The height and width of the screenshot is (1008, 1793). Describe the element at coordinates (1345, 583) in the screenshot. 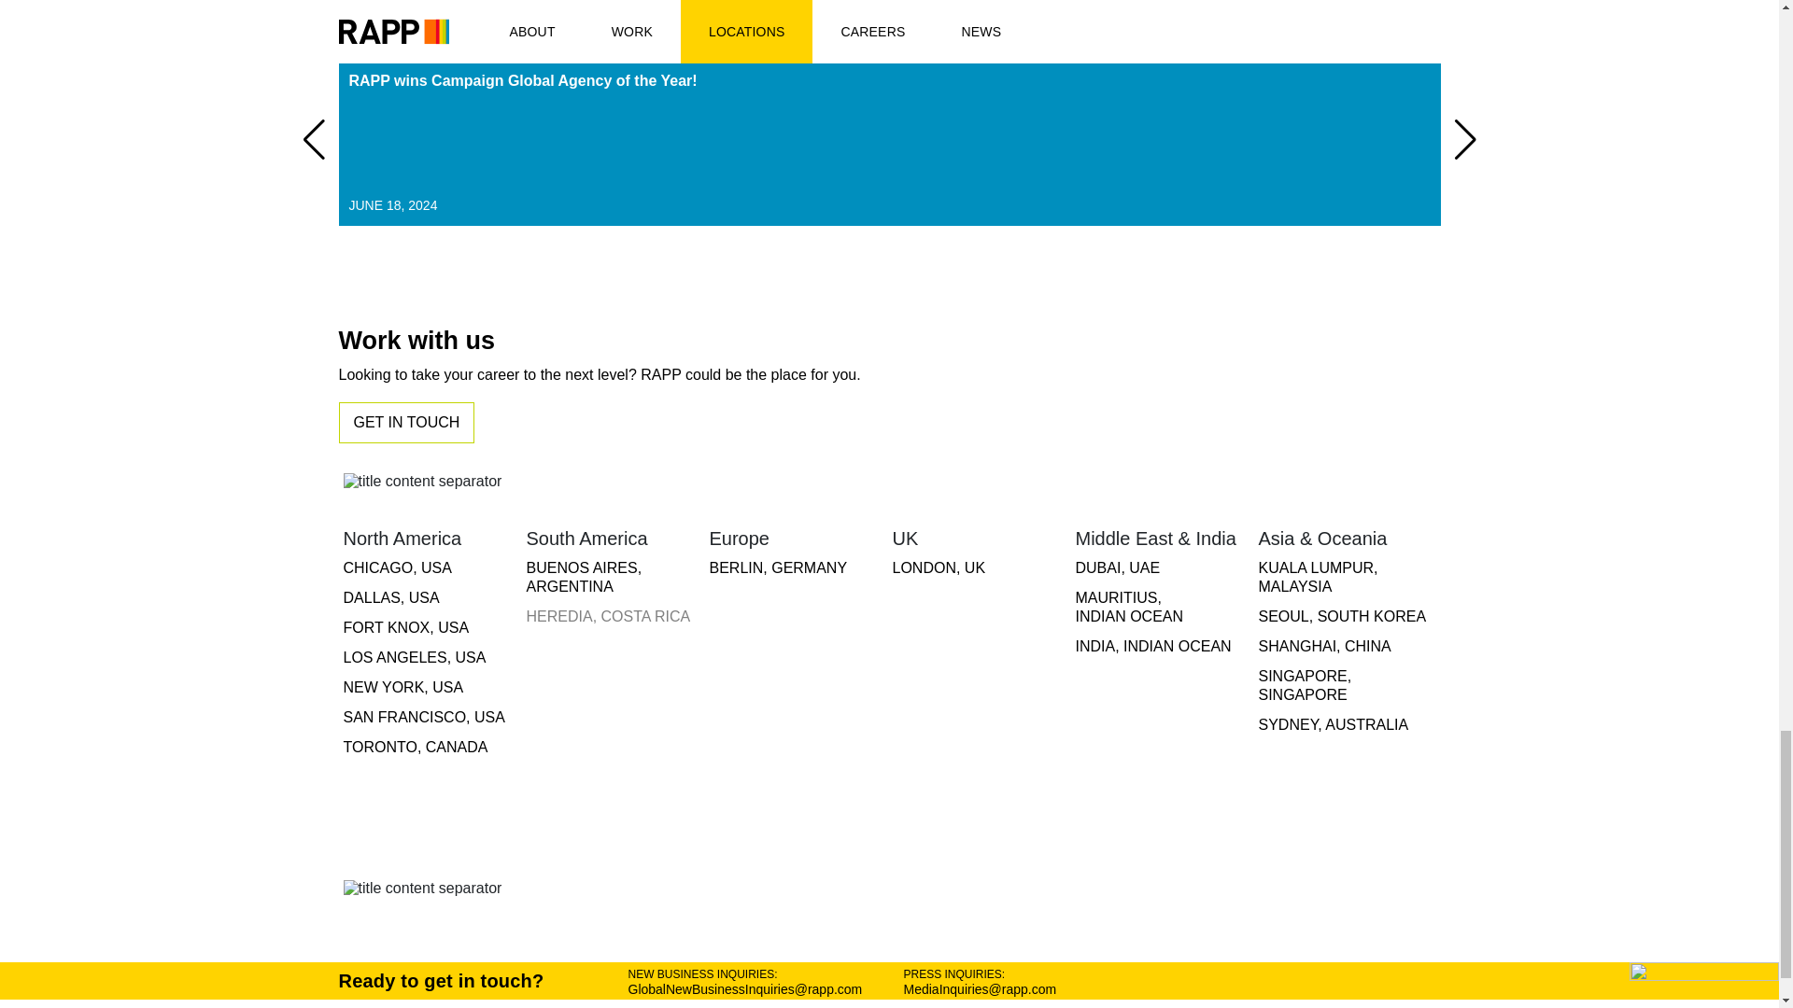

I see `KUALA LUMPUR, MALAYSIA` at that location.